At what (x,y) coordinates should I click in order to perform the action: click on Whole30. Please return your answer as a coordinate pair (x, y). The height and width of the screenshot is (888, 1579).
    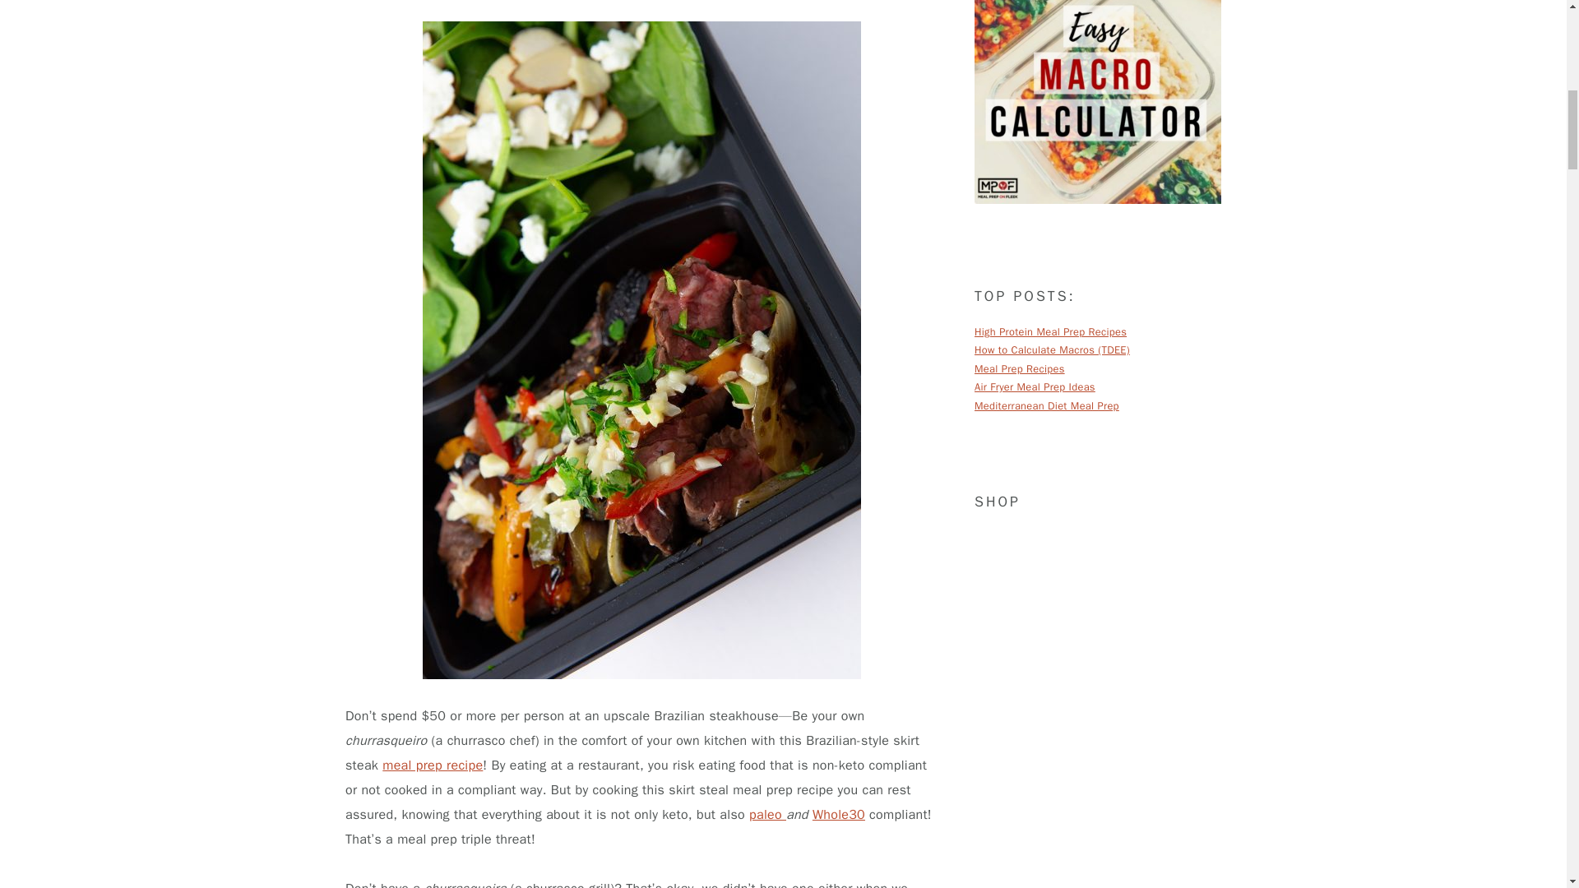
    Looking at the image, I should click on (839, 814).